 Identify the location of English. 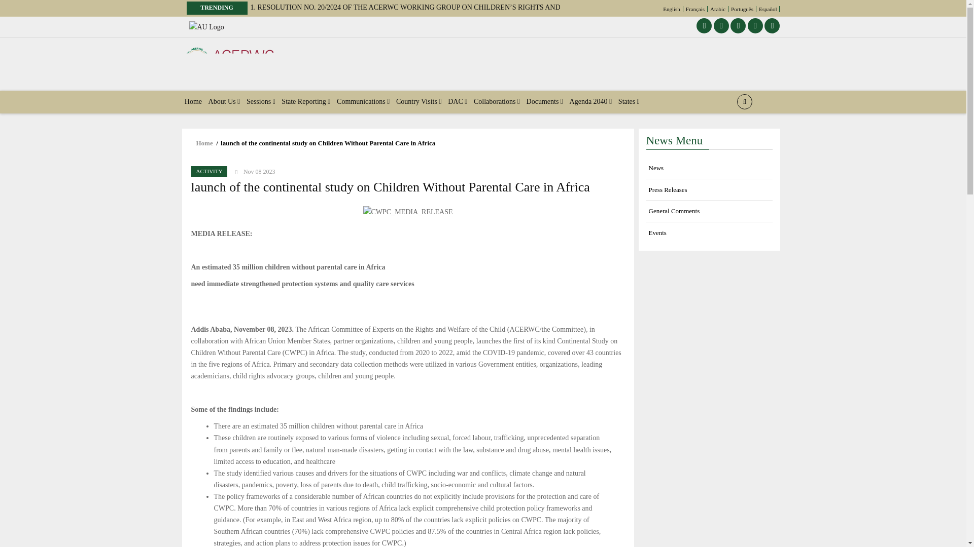
(672, 9).